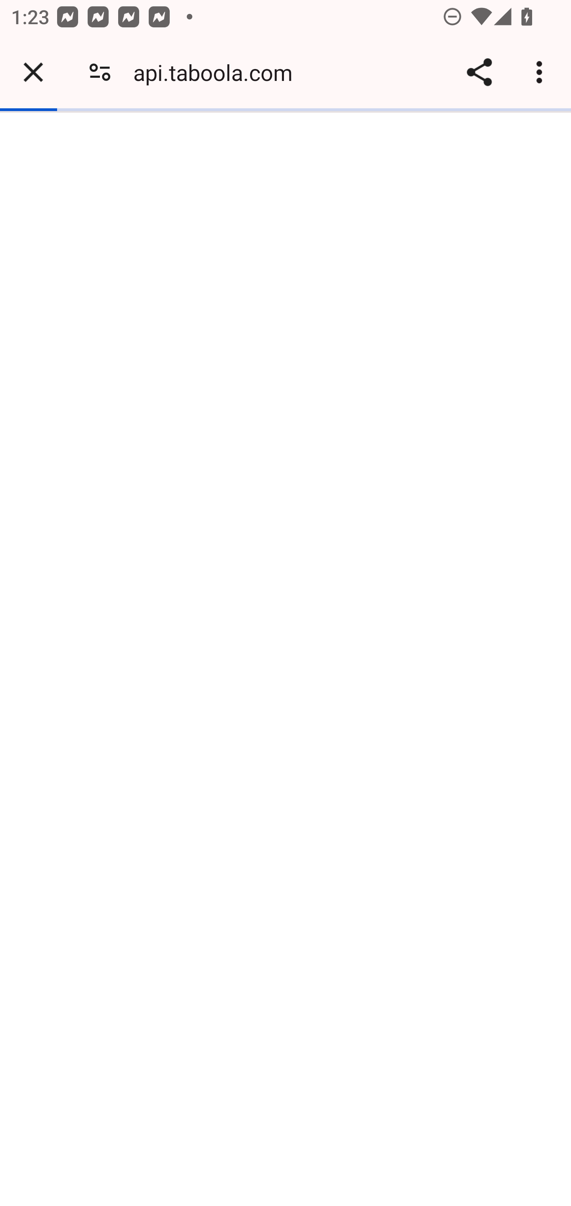 This screenshot has height=1206, width=571. Describe the element at coordinates (100, 72) in the screenshot. I see `Connection is secure` at that location.